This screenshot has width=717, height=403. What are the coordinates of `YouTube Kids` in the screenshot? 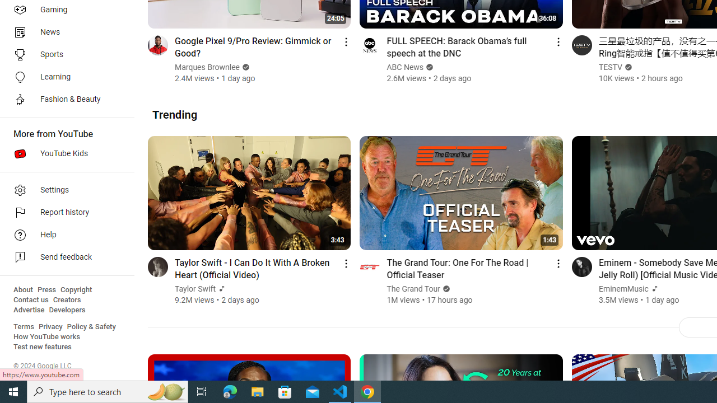 It's located at (64, 153).